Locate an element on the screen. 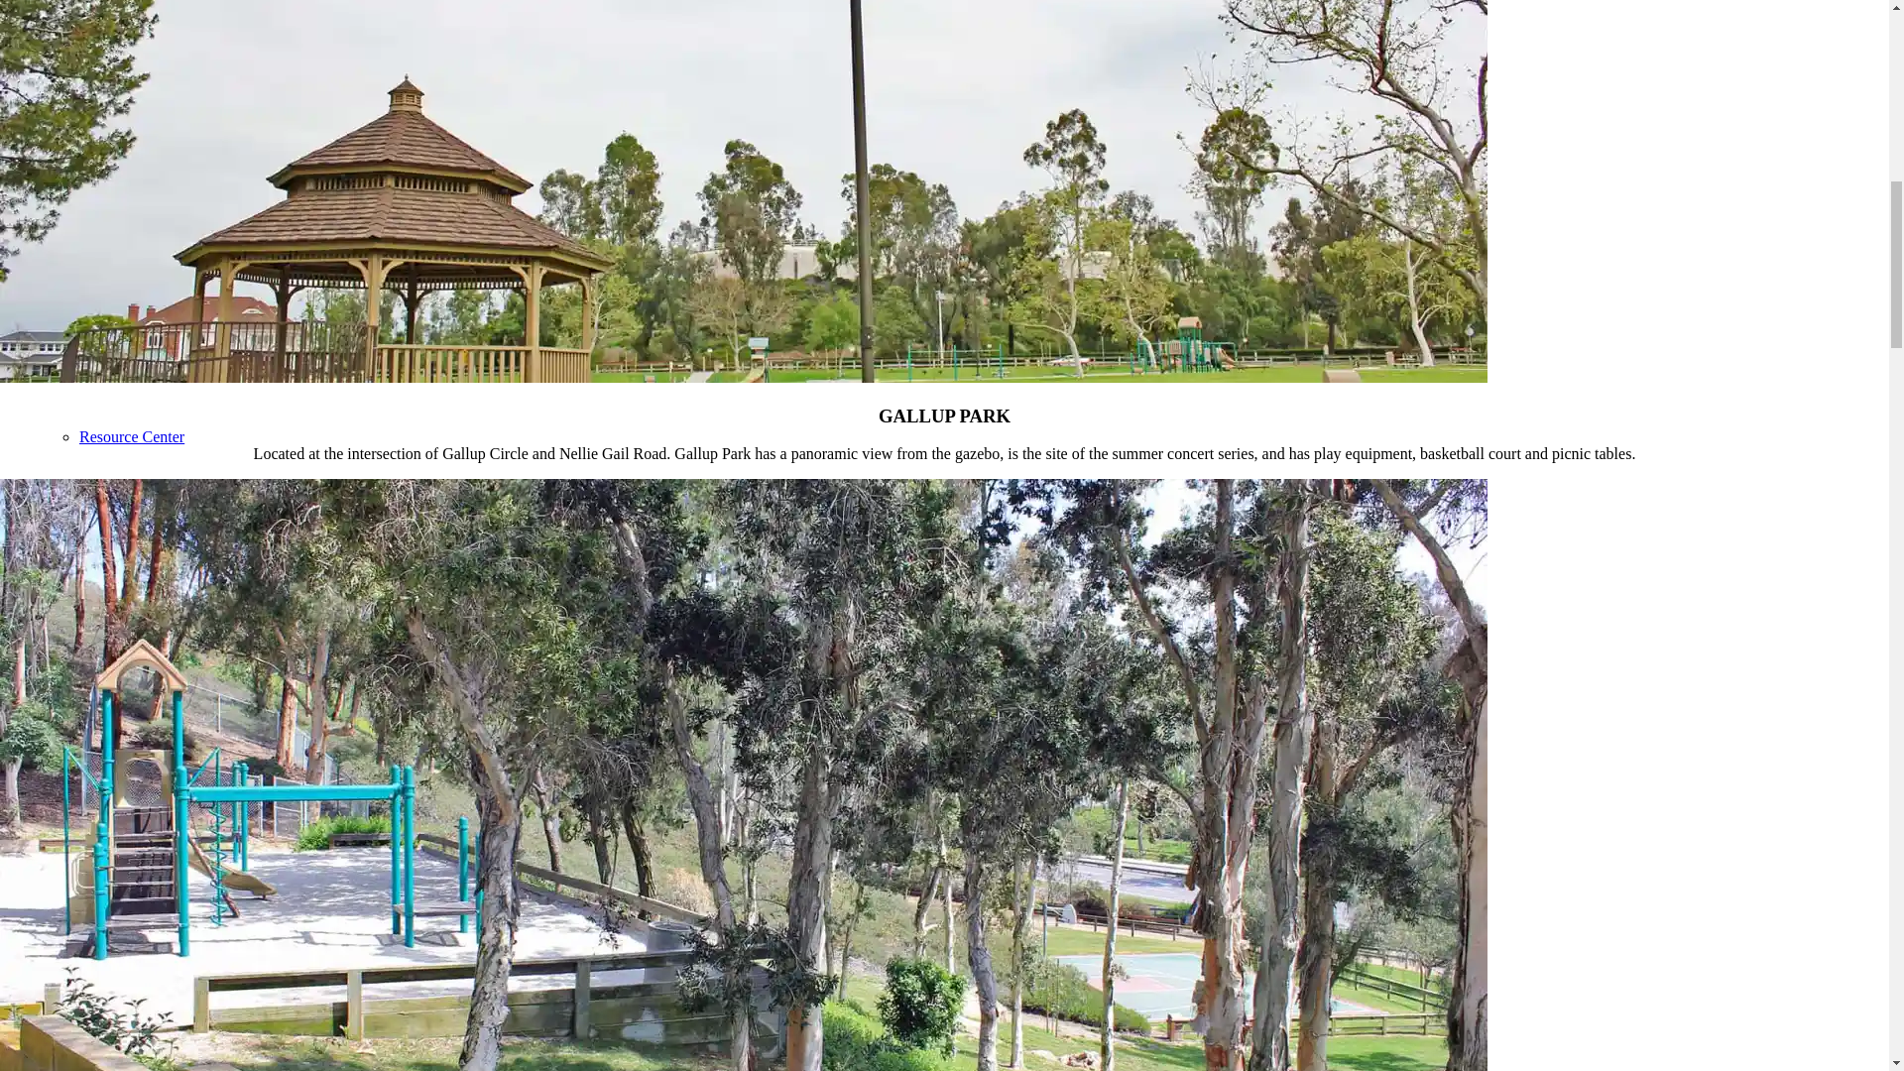 The image size is (1904, 1071). Search is located at coordinates (61, 992).